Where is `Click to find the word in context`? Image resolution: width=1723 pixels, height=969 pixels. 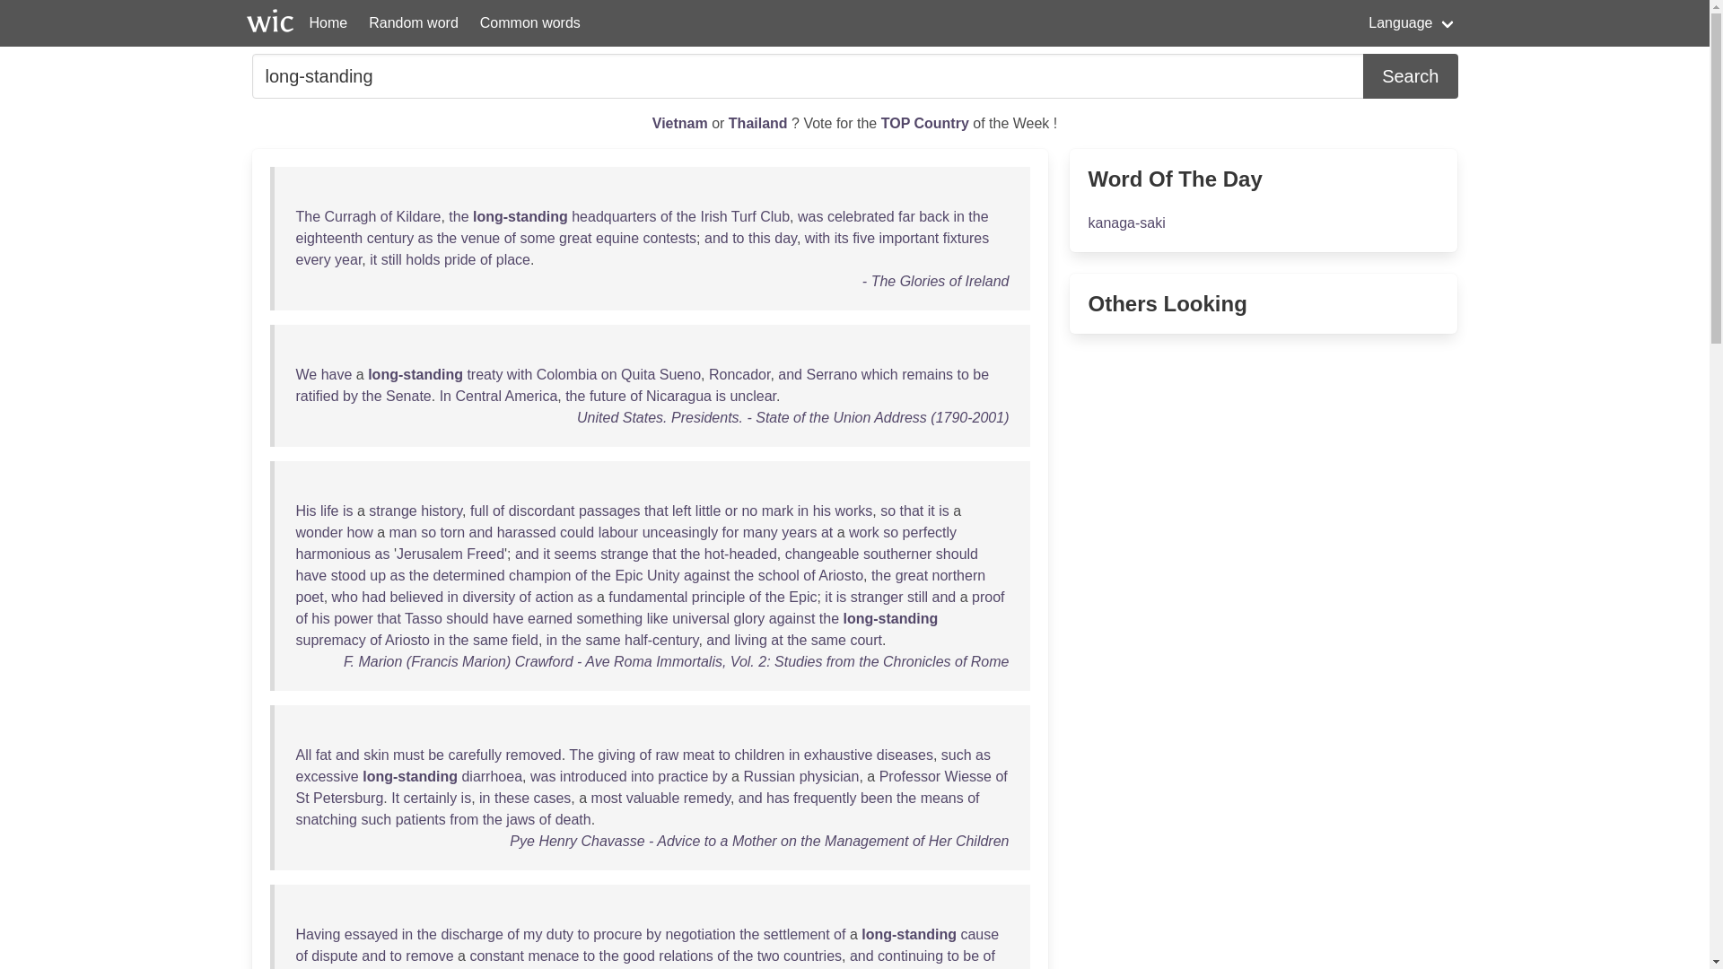 Click to find the word in context is located at coordinates (743, 216).